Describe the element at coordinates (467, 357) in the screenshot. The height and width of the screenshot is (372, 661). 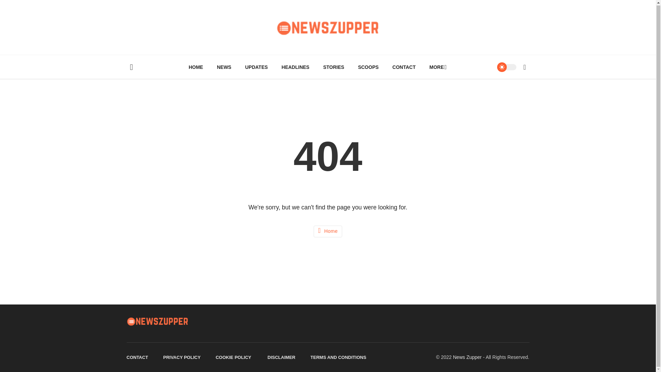
I see `News Zupper` at that location.